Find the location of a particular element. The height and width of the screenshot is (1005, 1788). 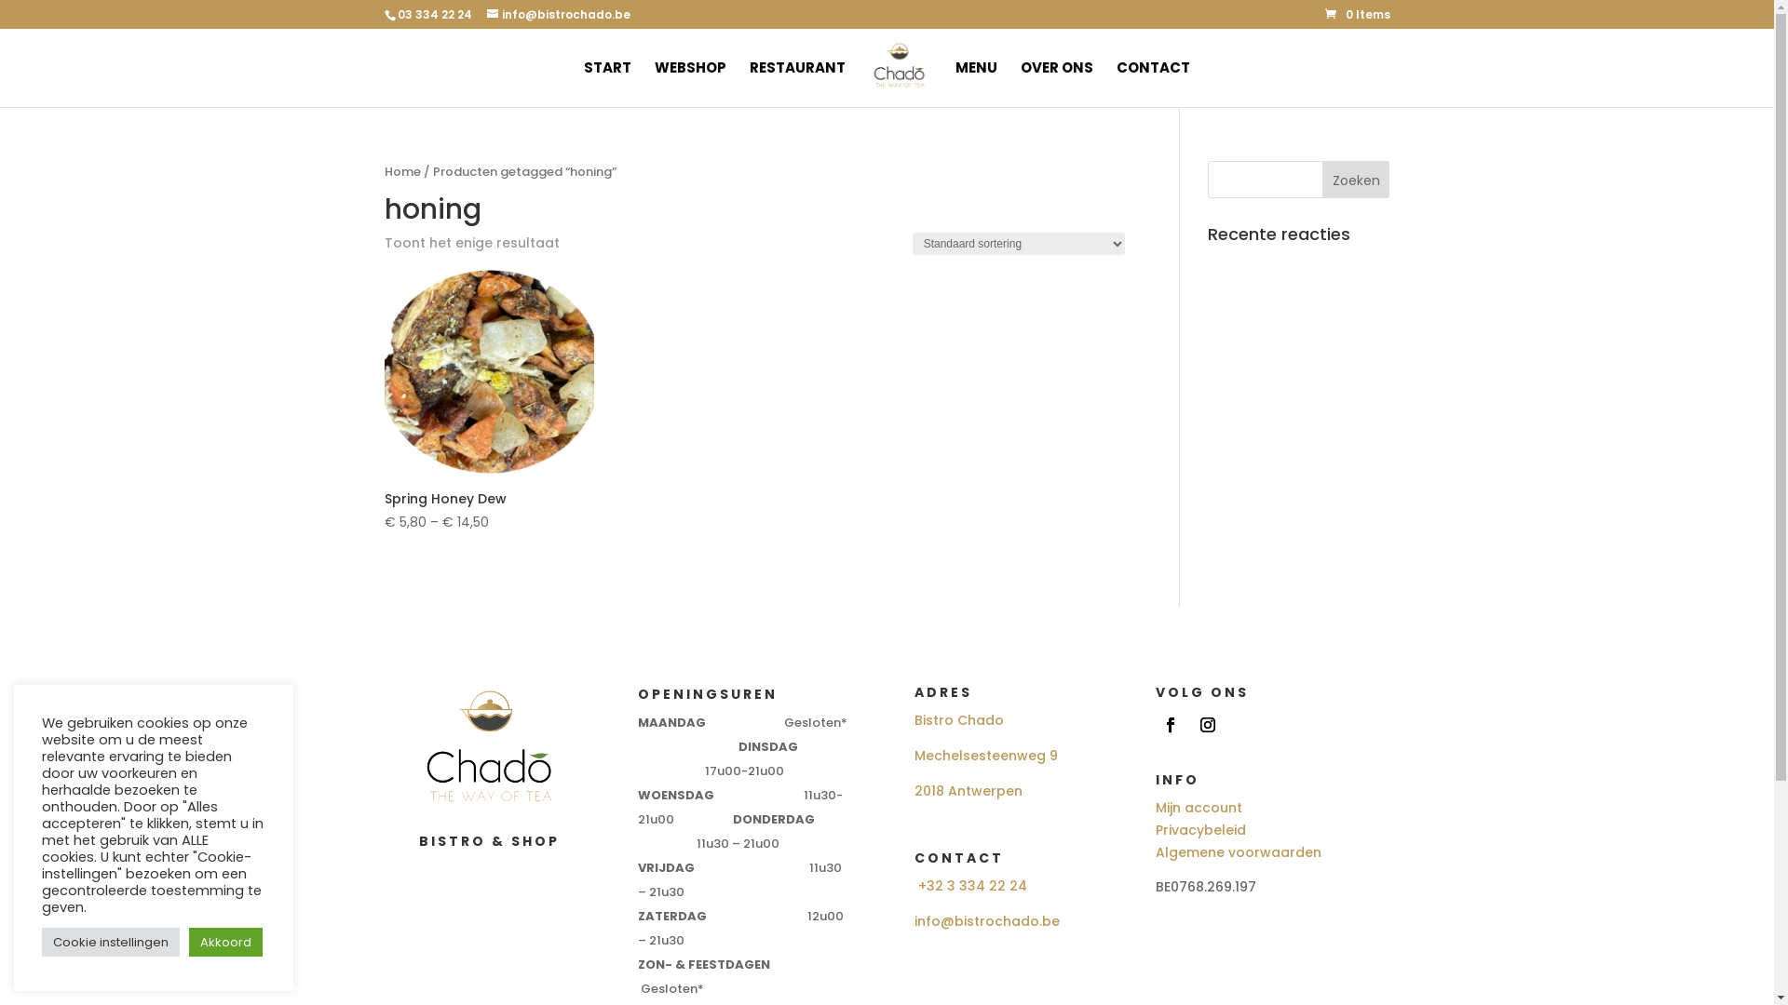

Algemene voorwaarden is located at coordinates (1239, 852).